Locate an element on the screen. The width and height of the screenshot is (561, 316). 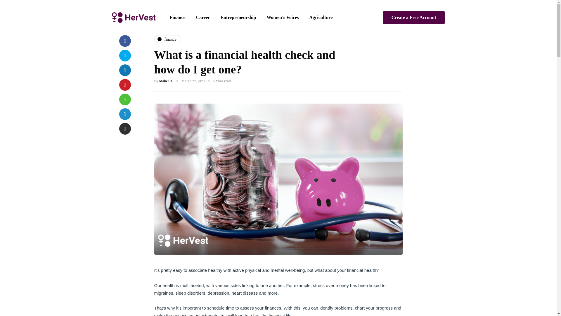
Share by Email is located at coordinates (125, 129).